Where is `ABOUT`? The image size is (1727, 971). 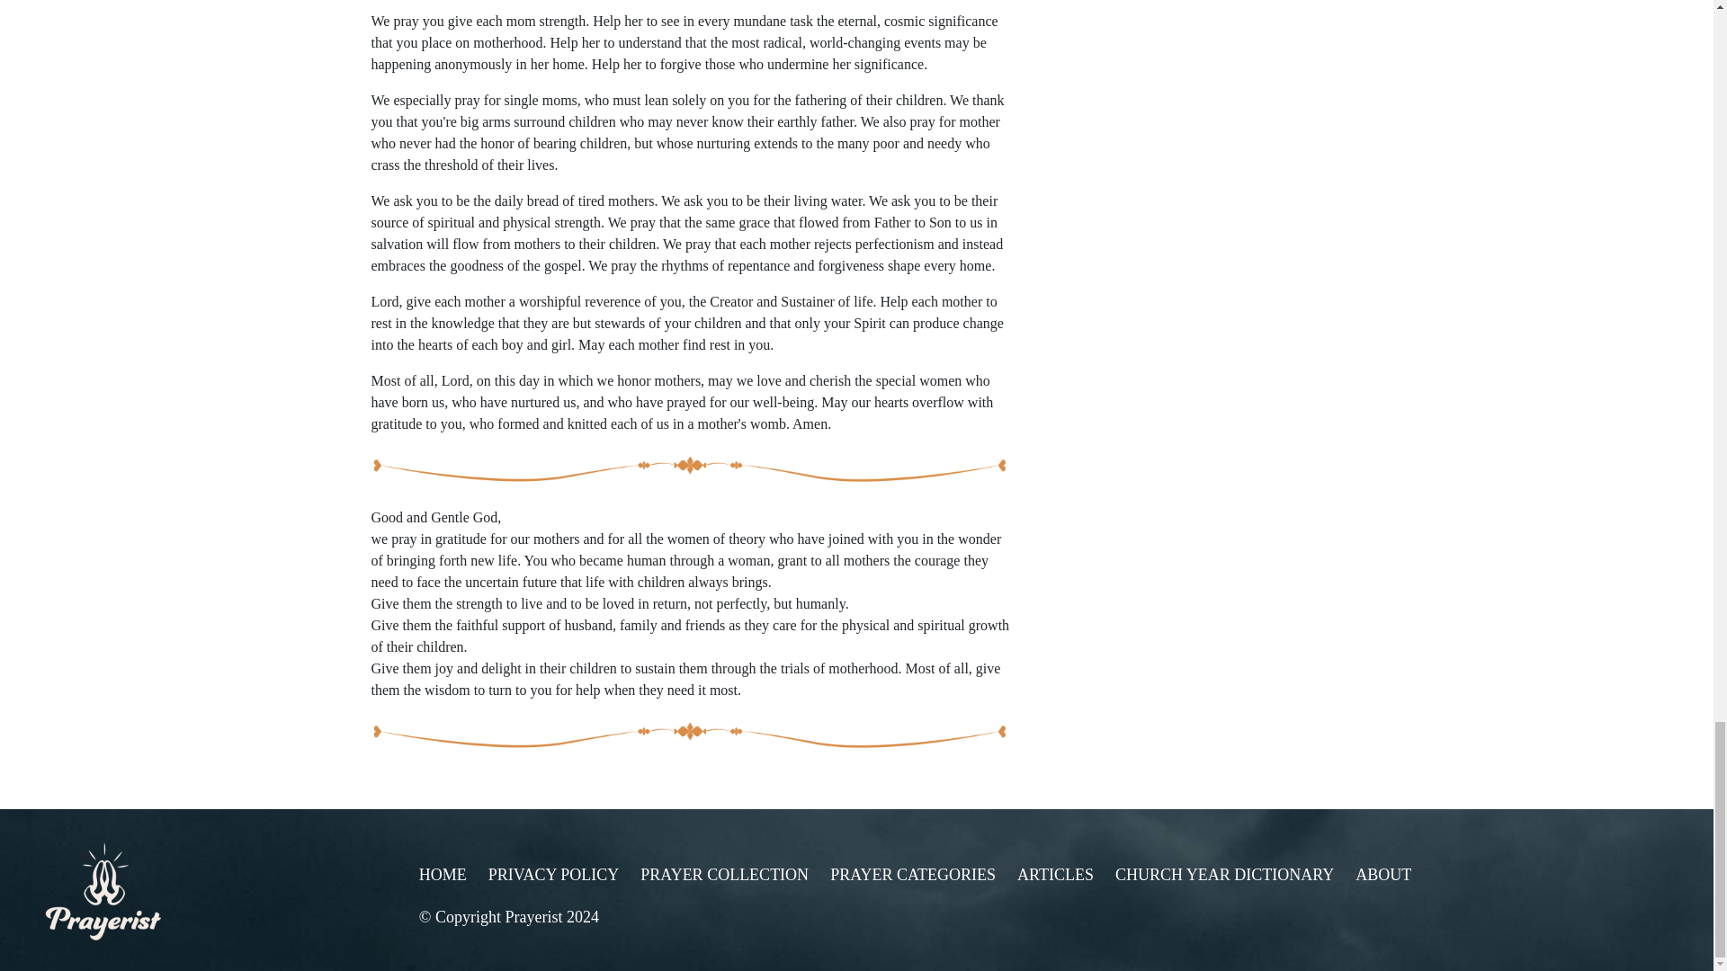 ABOUT is located at coordinates (1383, 874).